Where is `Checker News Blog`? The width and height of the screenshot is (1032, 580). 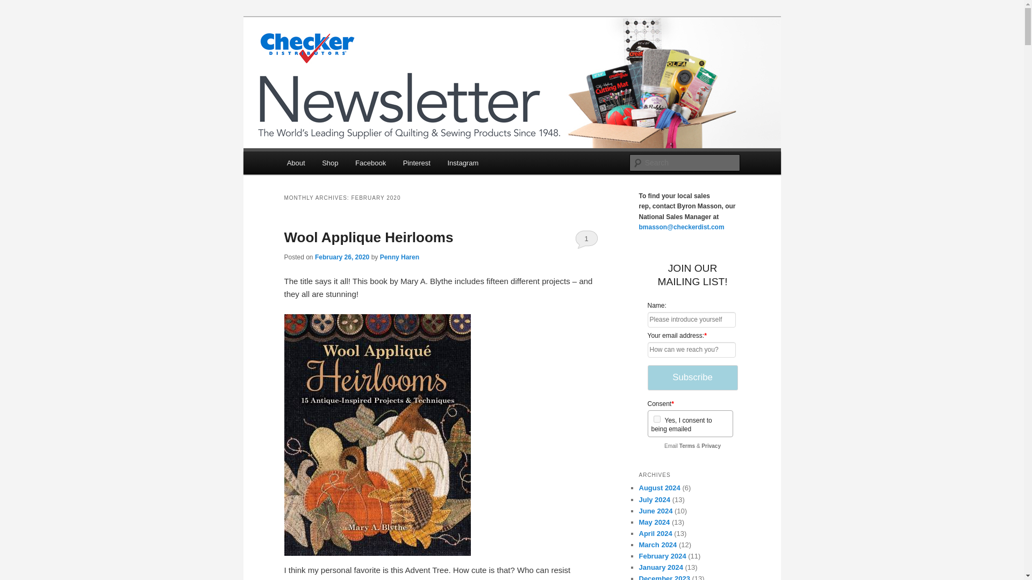 Checker News Blog is located at coordinates (359, 56).